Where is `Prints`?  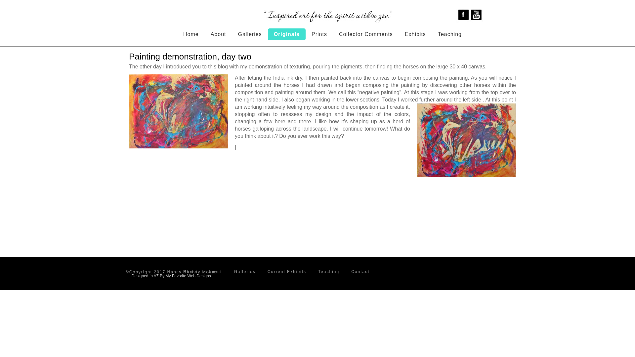
Prints is located at coordinates (319, 34).